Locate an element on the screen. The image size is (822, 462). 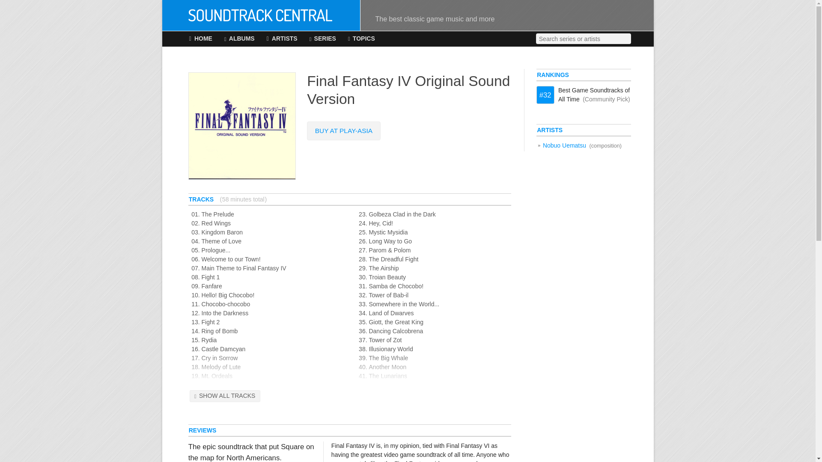
SERIES is located at coordinates (323, 39).